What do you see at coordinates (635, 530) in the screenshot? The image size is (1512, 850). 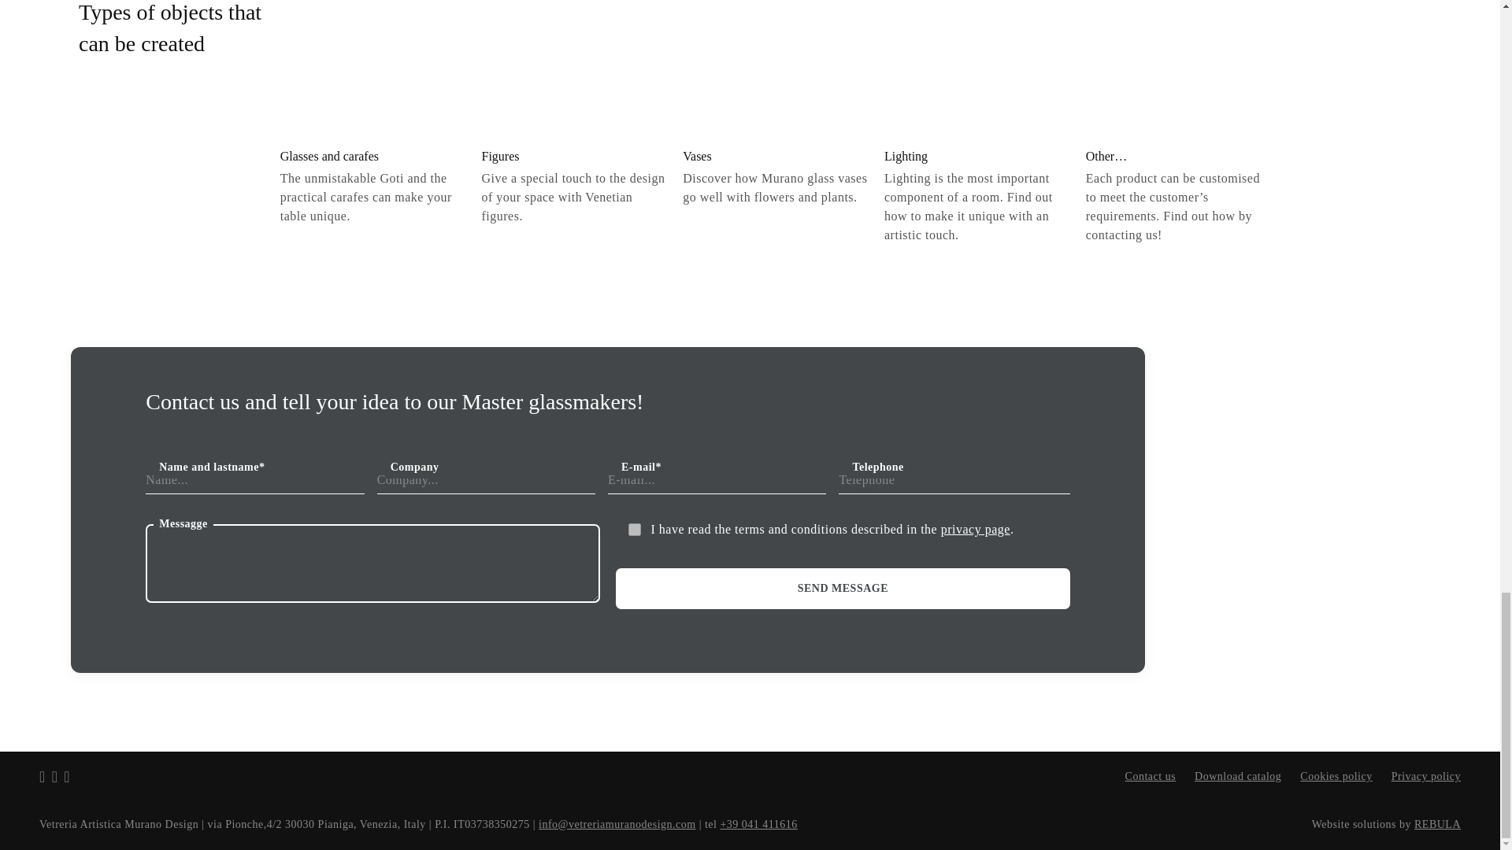 I see `1` at bounding box center [635, 530].